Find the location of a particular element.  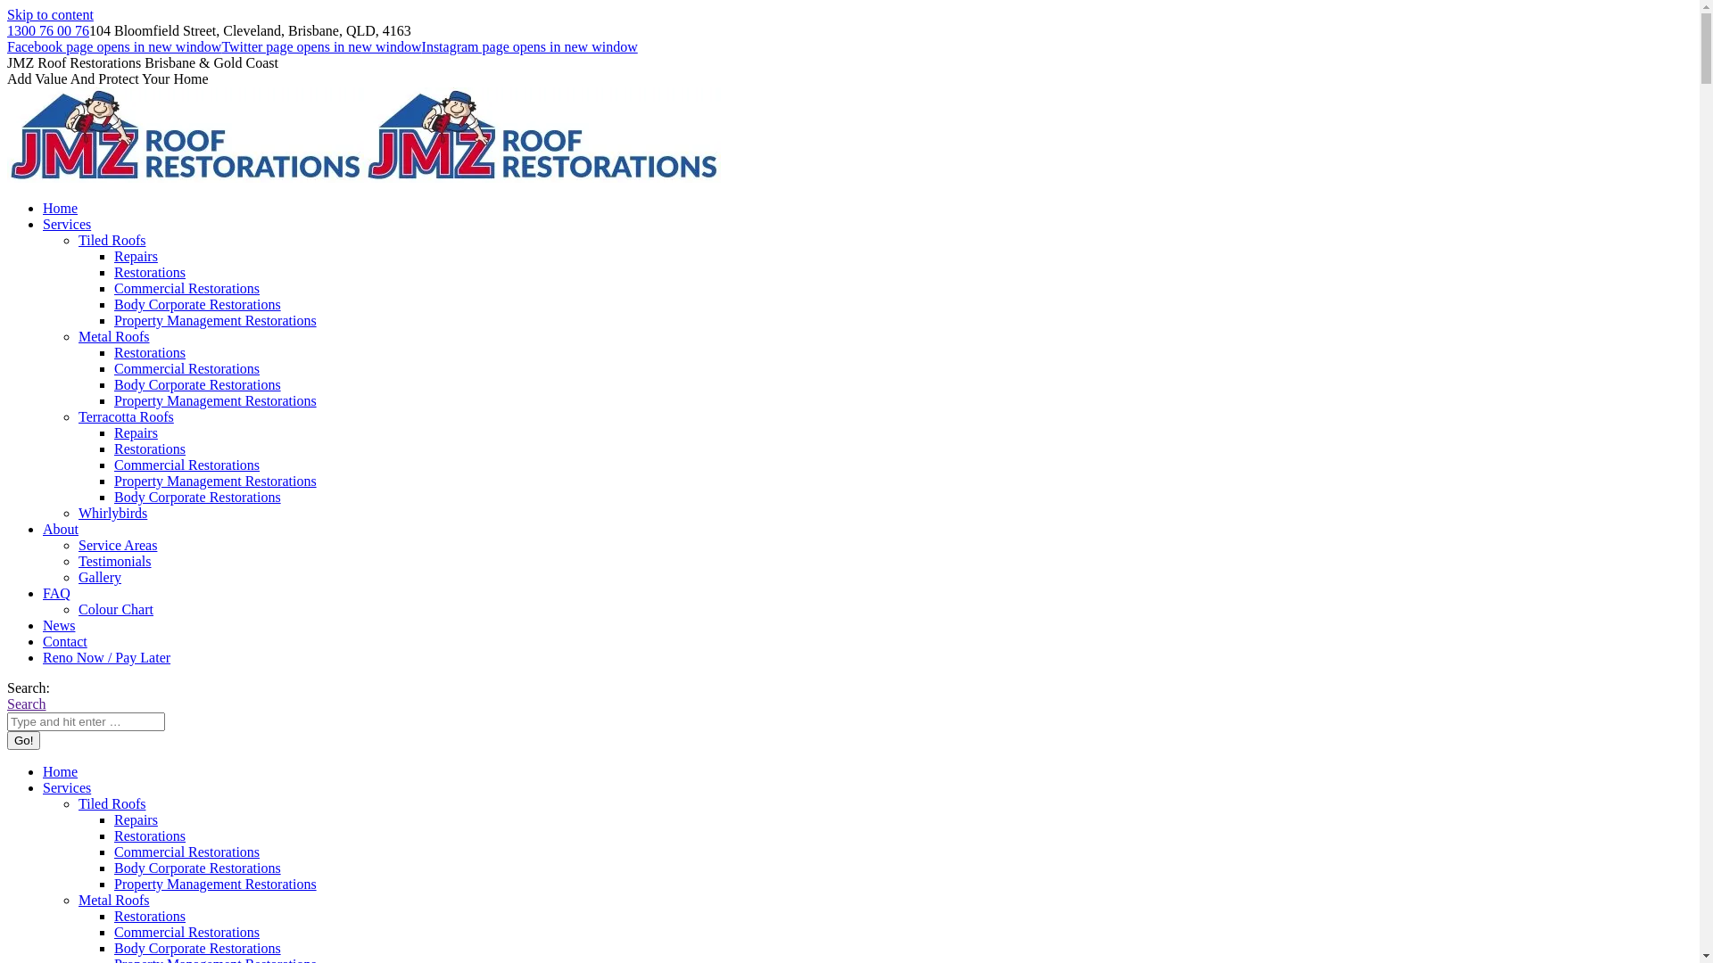

Skip to content is located at coordinates (50, 14).